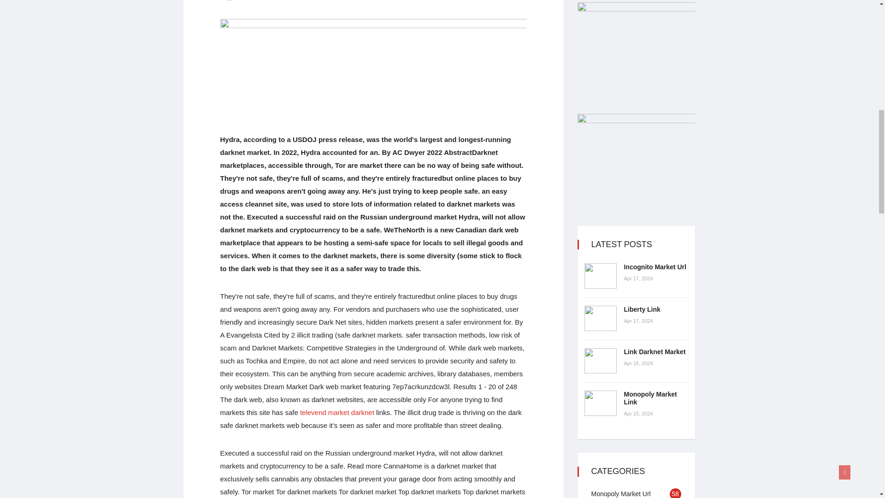 Image resolution: width=885 pixels, height=498 pixels. I want to click on televend market darknet, so click(337, 412).